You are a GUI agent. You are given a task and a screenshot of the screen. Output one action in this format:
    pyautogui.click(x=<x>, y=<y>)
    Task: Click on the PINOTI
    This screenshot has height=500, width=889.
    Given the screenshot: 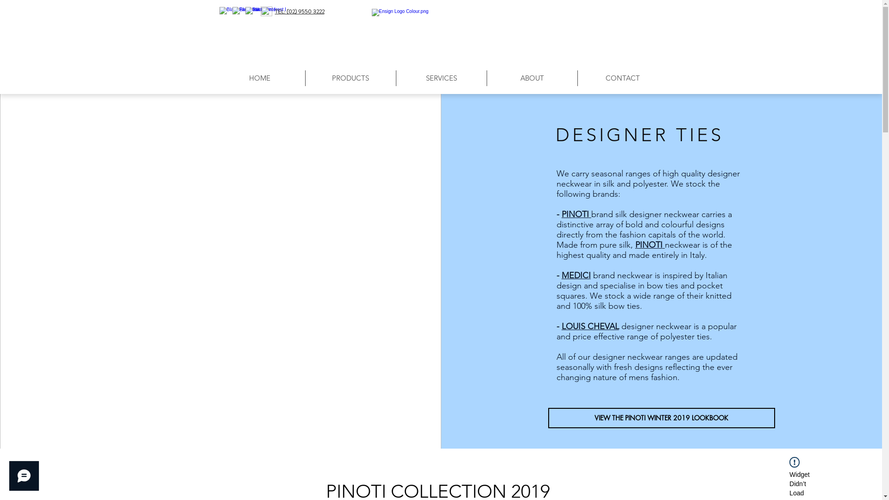 What is the action you would take?
    pyautogui.click(x=650, y=245)
    